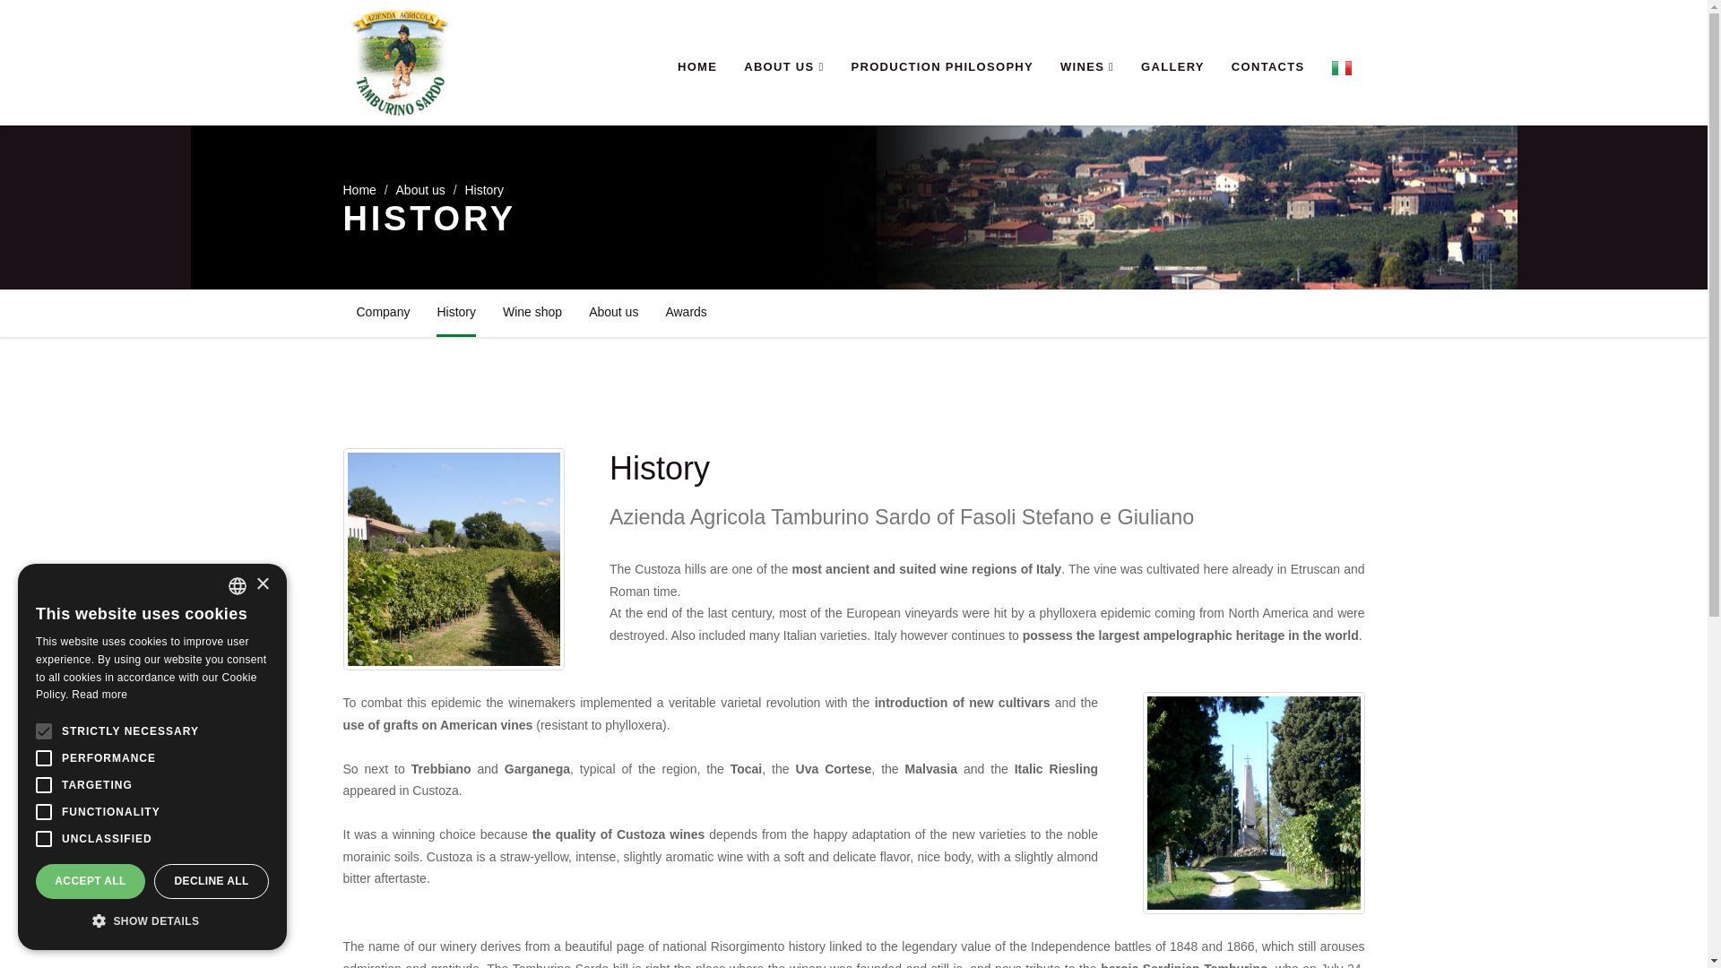 The width and height of the screenshot is (1721, 968). I want to click on HOME, so click(697, 68).